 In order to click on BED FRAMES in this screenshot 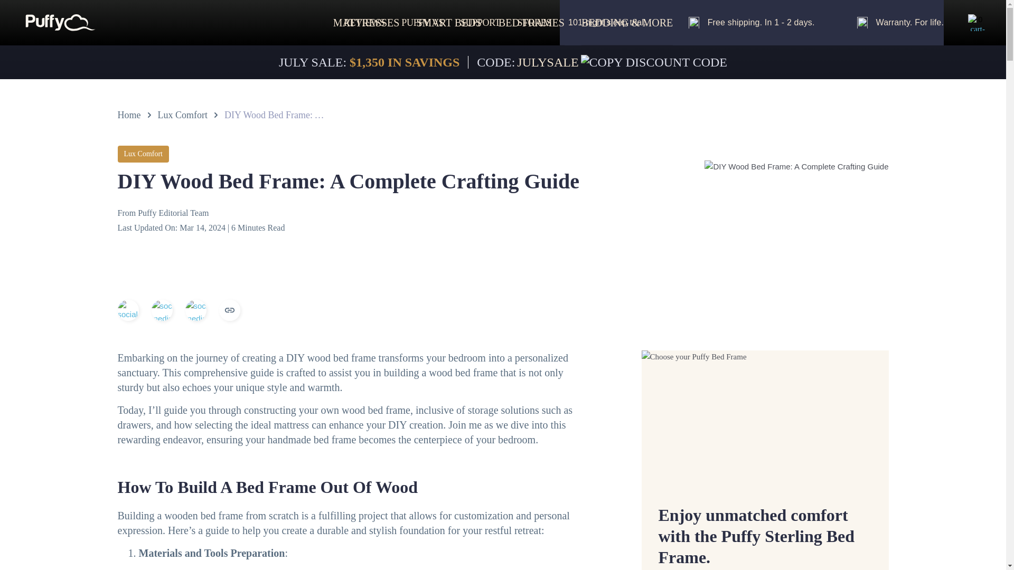, I will do `click(531, 22)`.